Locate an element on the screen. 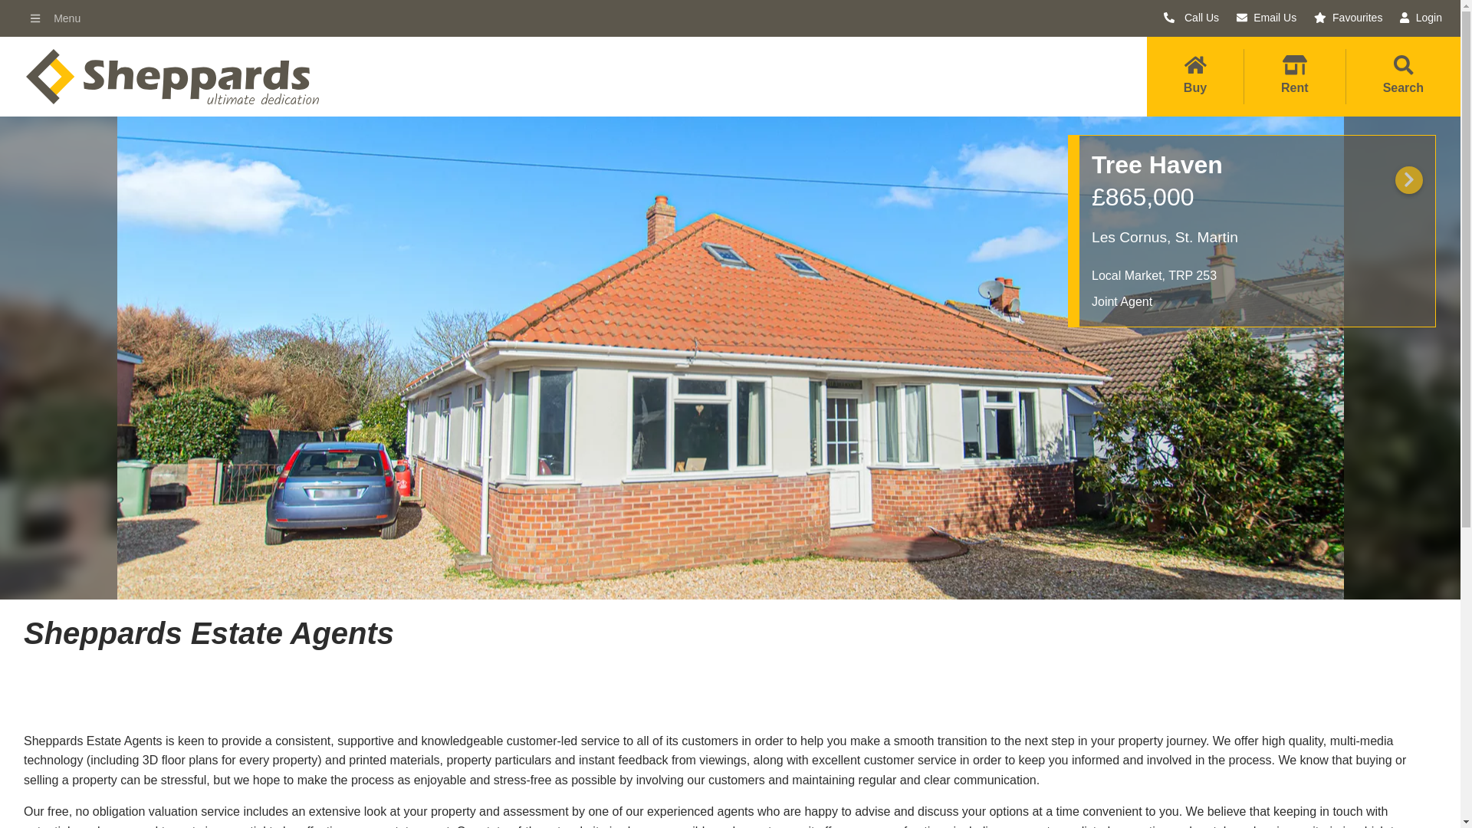 Image resolution: width=1472 pixels, height=828 pixels. Terms and Conditions is located at coordinates (71, 587).